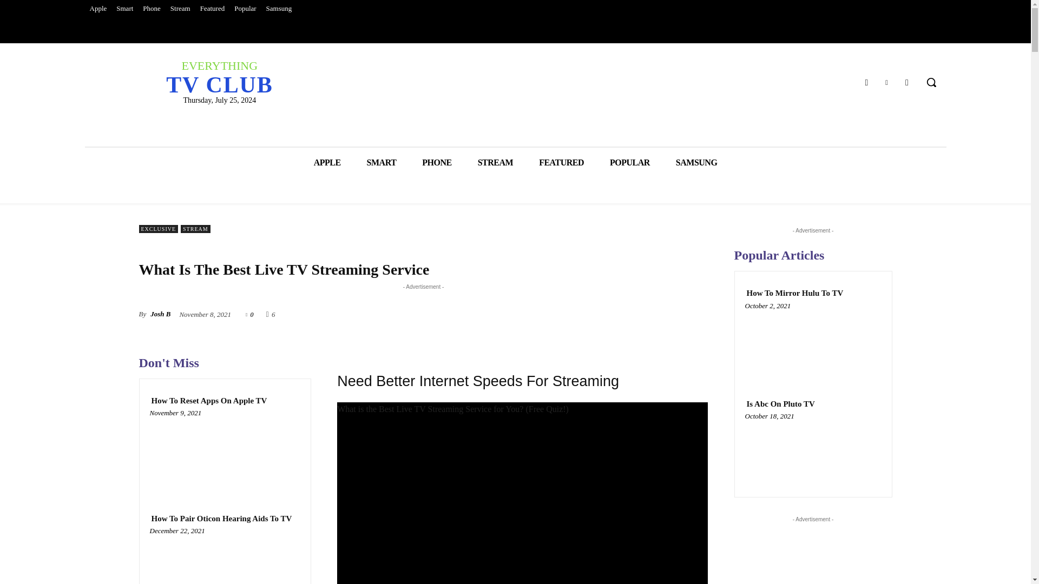 The height and width of the screenshot is (584, 1039). Describe the element at coordinates (696, 162) in the screenshot. I see `APPLE` at that location.